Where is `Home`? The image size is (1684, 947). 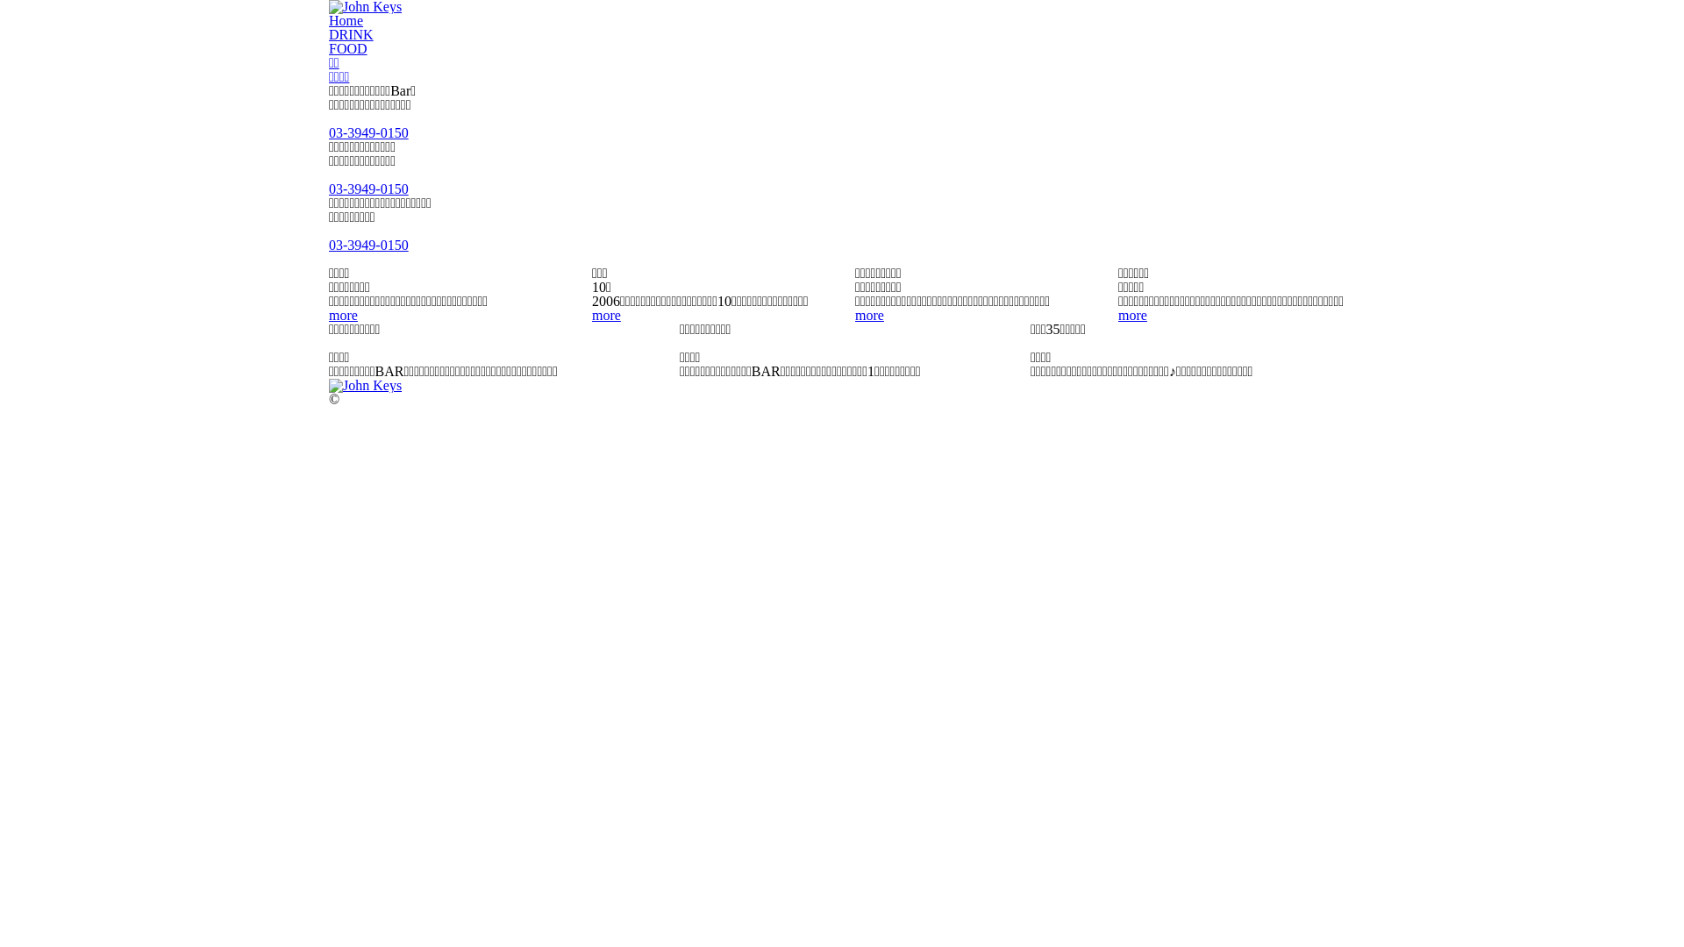
Home is located at coordinates (346, 21).